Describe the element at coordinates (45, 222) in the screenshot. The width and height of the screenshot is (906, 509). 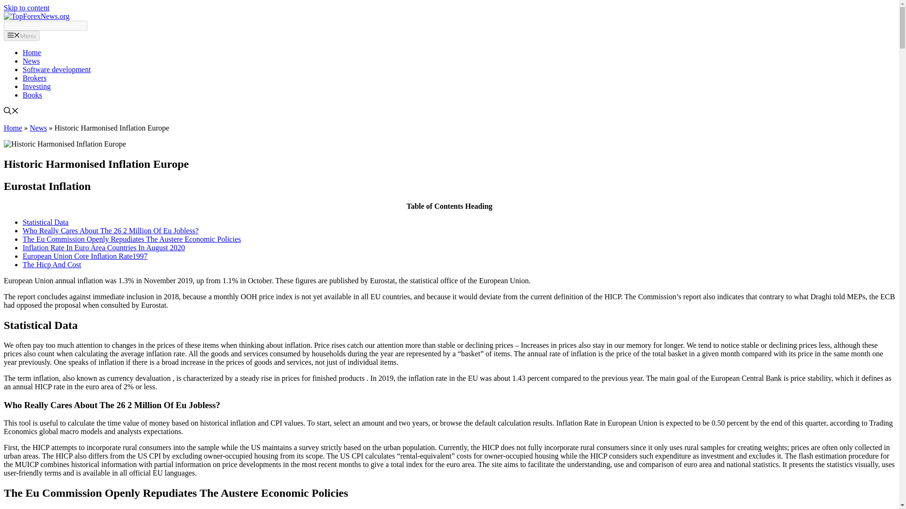
I see `Statistical Data` at that location.